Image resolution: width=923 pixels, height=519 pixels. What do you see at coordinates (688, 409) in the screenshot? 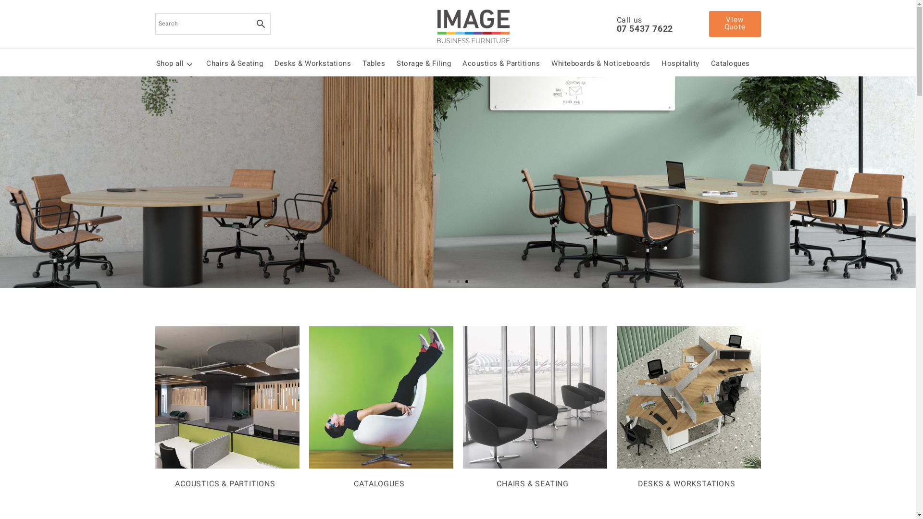
I see `DESKS & WORKSTATIONS (188)` at bounding box center [688, 409].